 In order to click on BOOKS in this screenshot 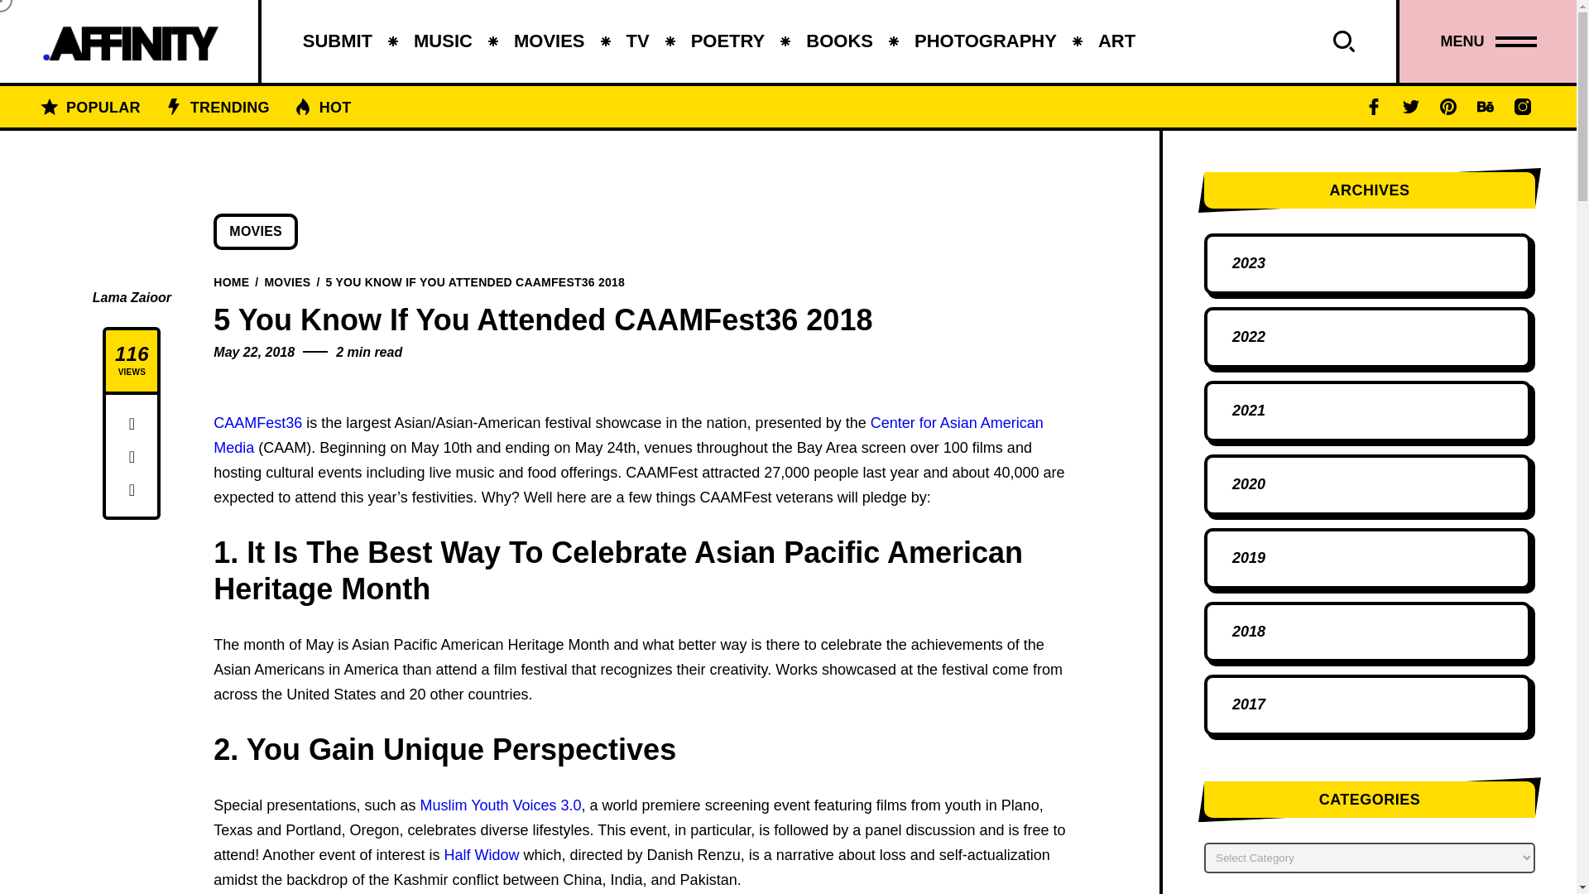, I will do `click(839, 41)`.